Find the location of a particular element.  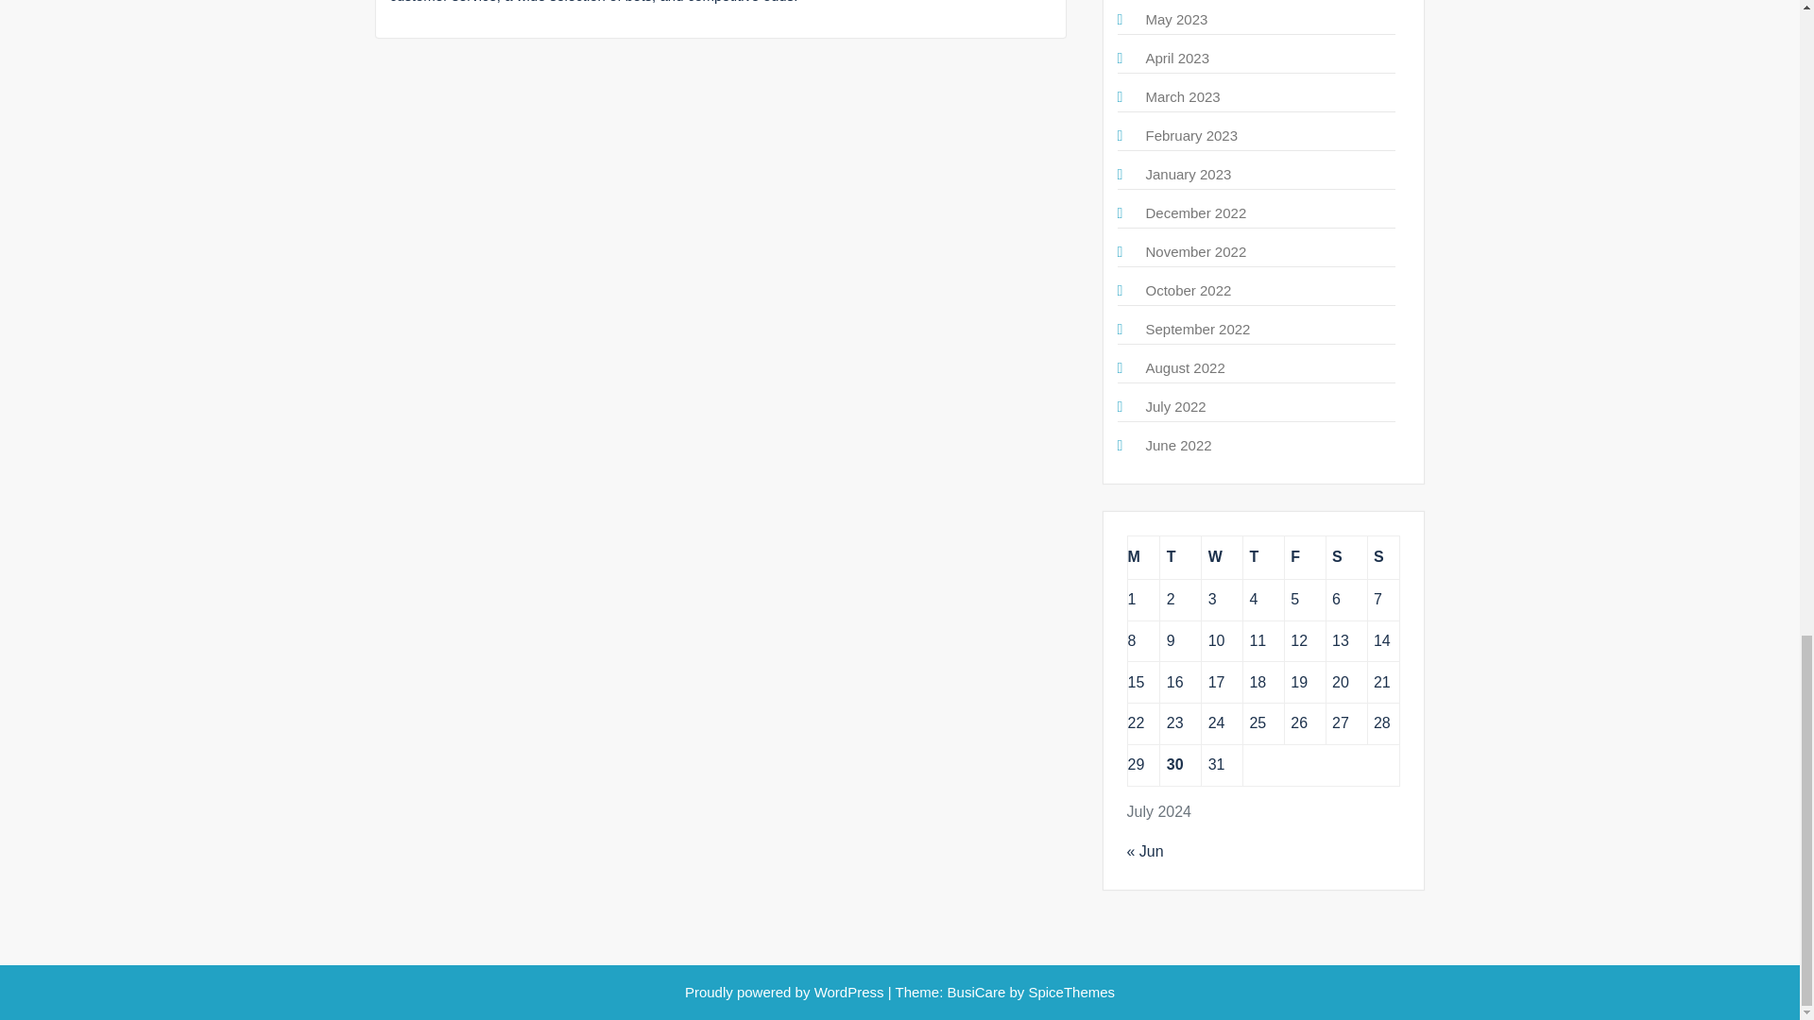

January 2023 is located at coordinates (1188, 174).